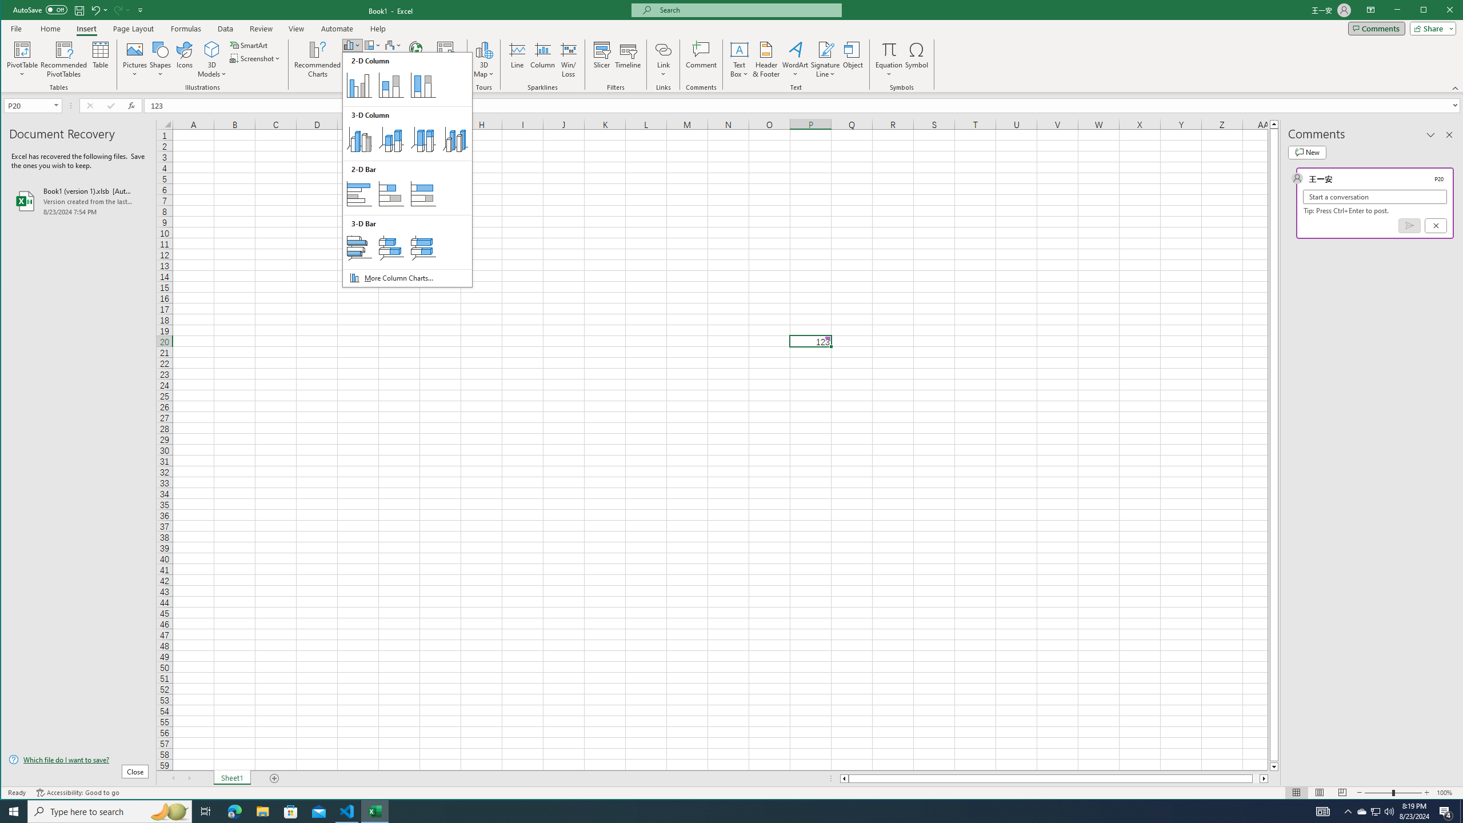 This screenshot has width=1463, height=823. Describe the element at coordinates (1375, 197) in the screenshot. I see `Start a conversation` at that location.